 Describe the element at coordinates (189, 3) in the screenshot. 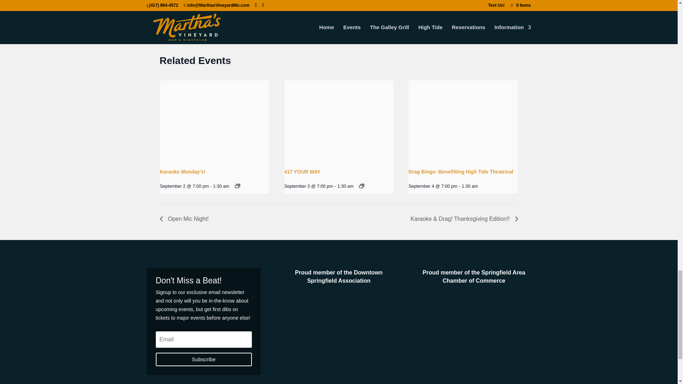

I see `2023-11-23` at that location.